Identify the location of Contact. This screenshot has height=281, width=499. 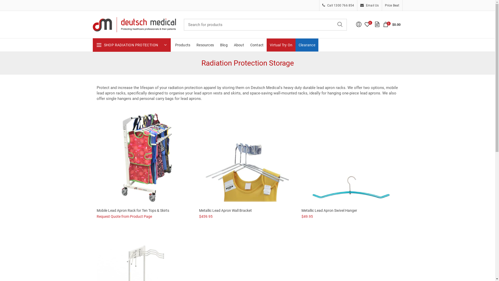
(257, 45).